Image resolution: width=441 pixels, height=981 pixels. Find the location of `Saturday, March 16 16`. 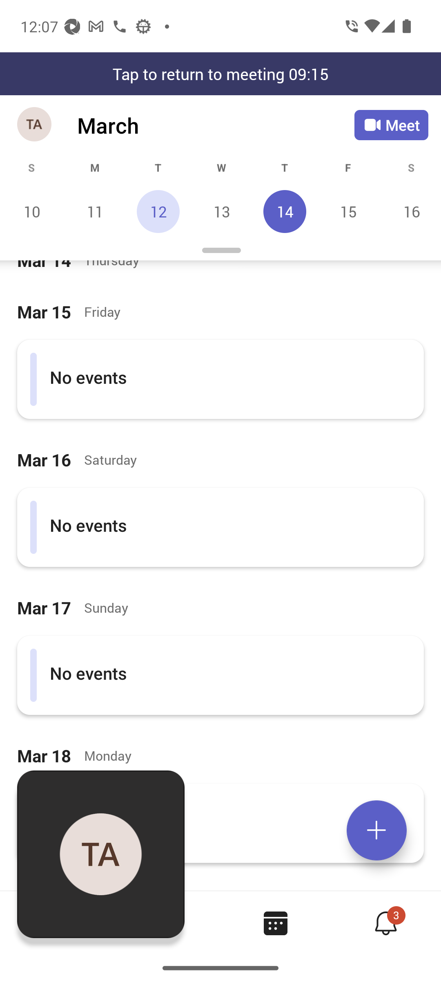

Saturday, March 16 16 is located at coordinates (410, 211).